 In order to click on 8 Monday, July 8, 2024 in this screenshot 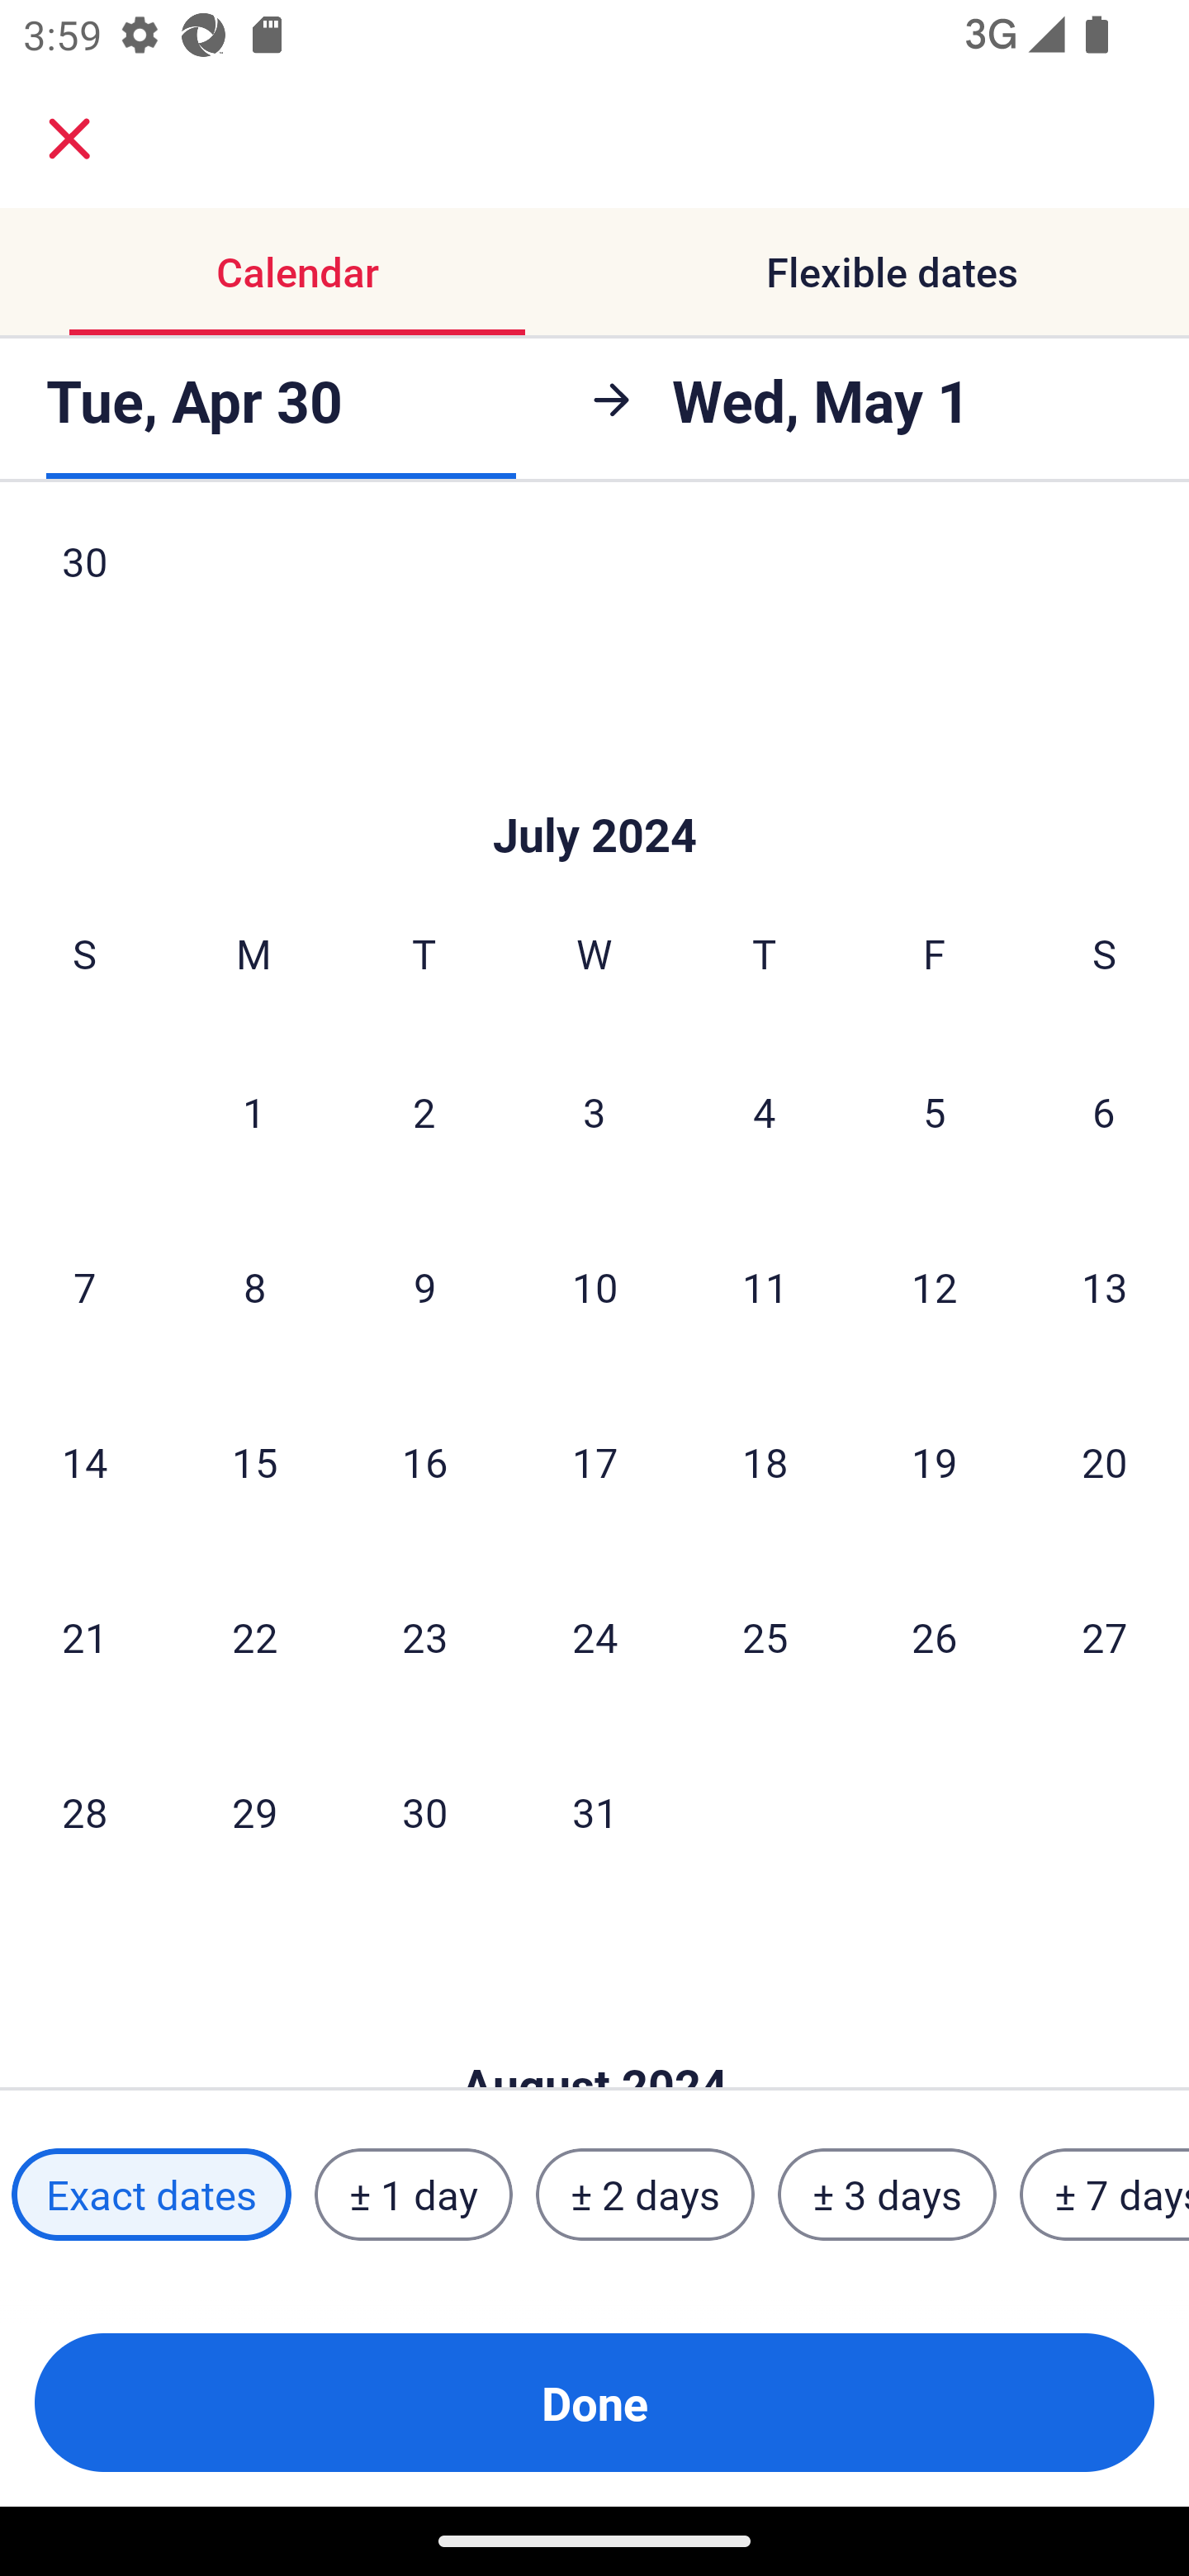, I will do `click(254, 1286)`.